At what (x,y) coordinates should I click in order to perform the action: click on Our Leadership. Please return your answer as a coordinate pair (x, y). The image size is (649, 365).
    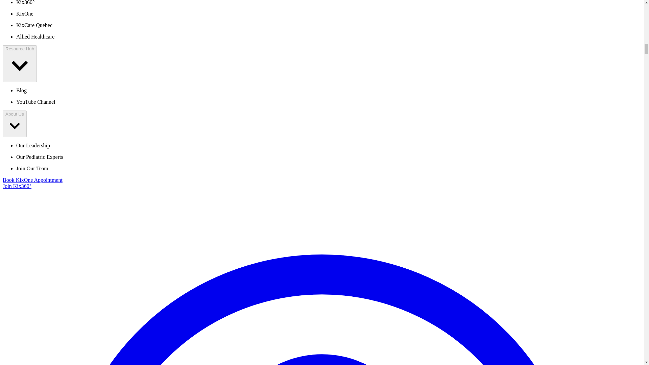
    Looking at the image, I should click on (33, 145).